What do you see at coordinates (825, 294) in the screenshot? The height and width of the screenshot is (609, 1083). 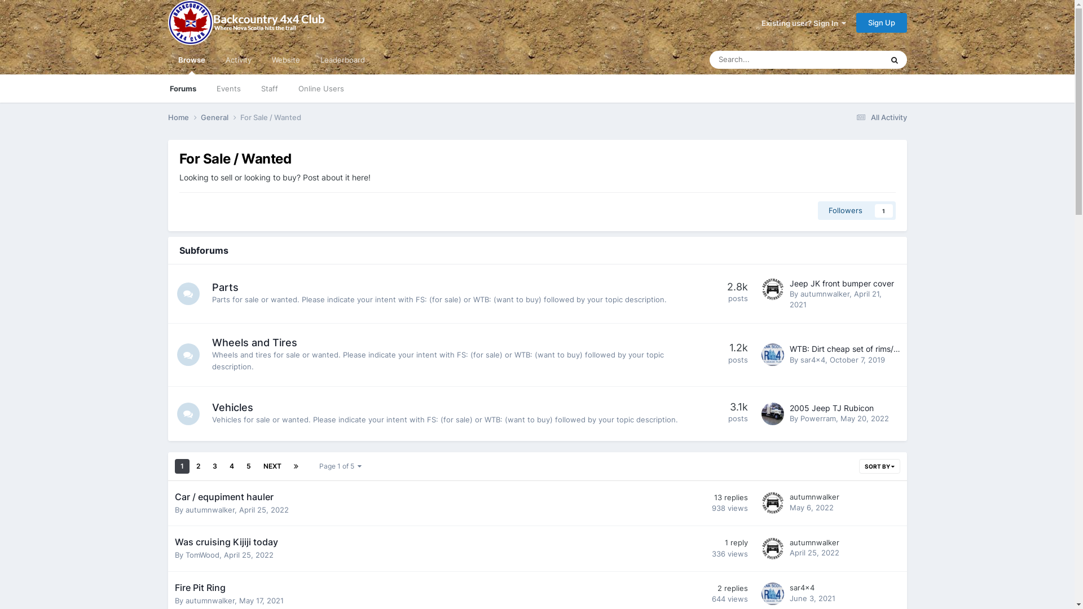 I see `autumnwalker` at bounding box center [825, 294].